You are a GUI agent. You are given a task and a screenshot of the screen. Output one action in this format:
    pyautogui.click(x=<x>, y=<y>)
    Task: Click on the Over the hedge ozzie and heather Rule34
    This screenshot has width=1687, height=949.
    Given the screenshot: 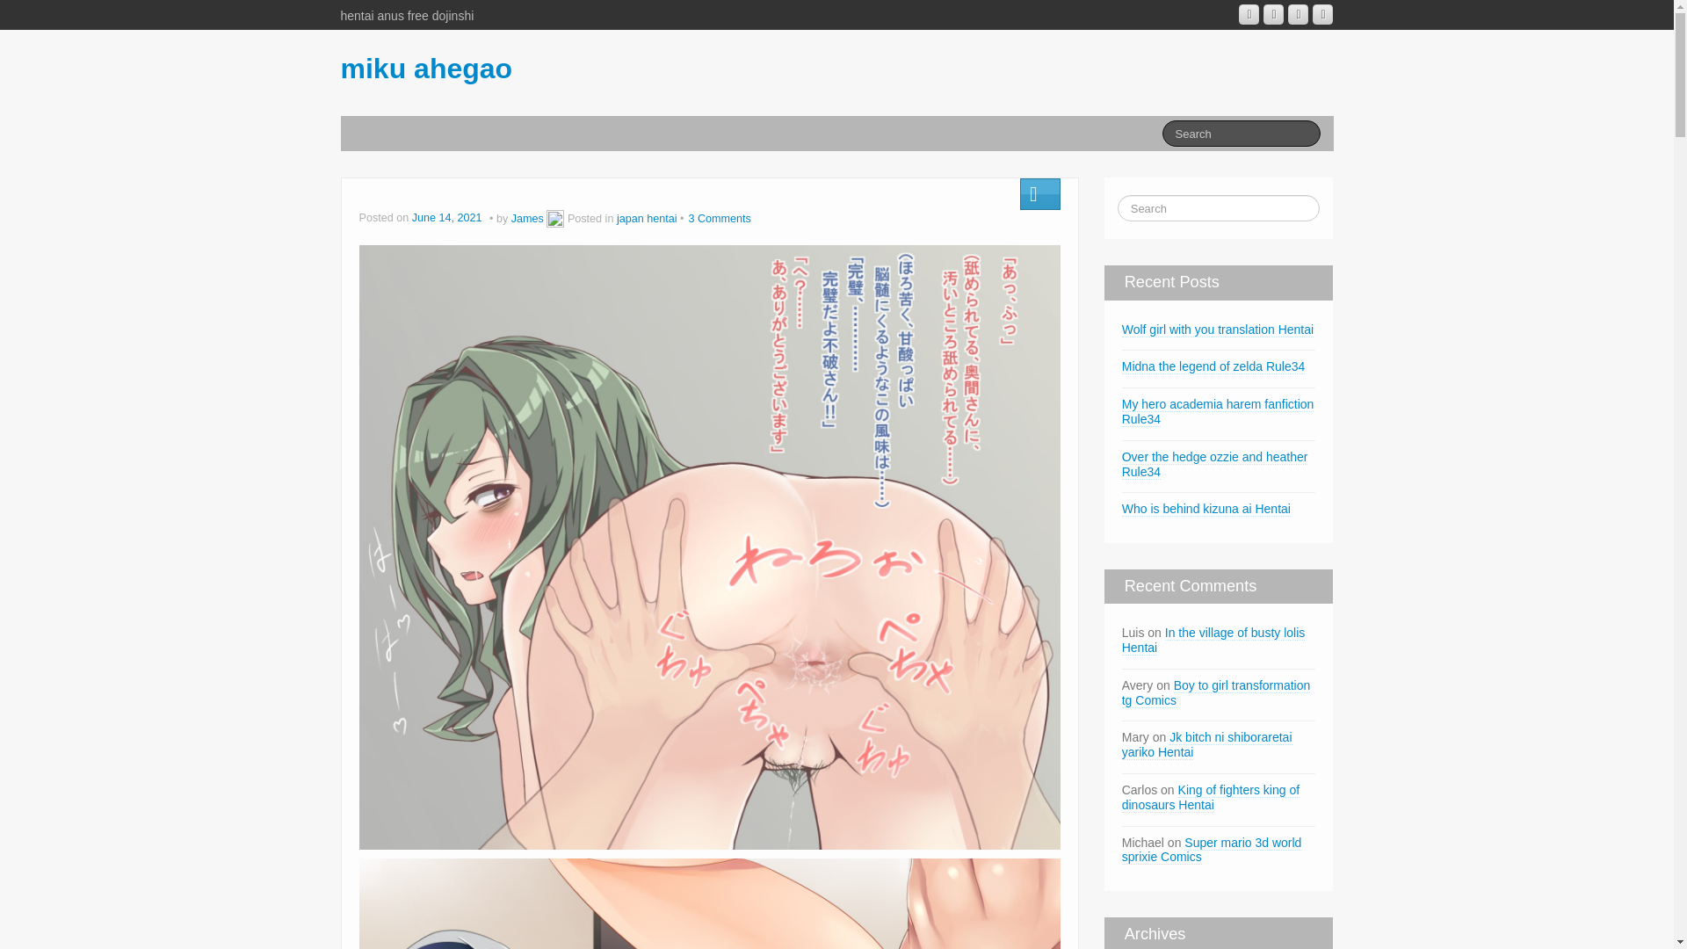 What is the action you would take?
    pyautogui.click(x=1214, y=464)
    